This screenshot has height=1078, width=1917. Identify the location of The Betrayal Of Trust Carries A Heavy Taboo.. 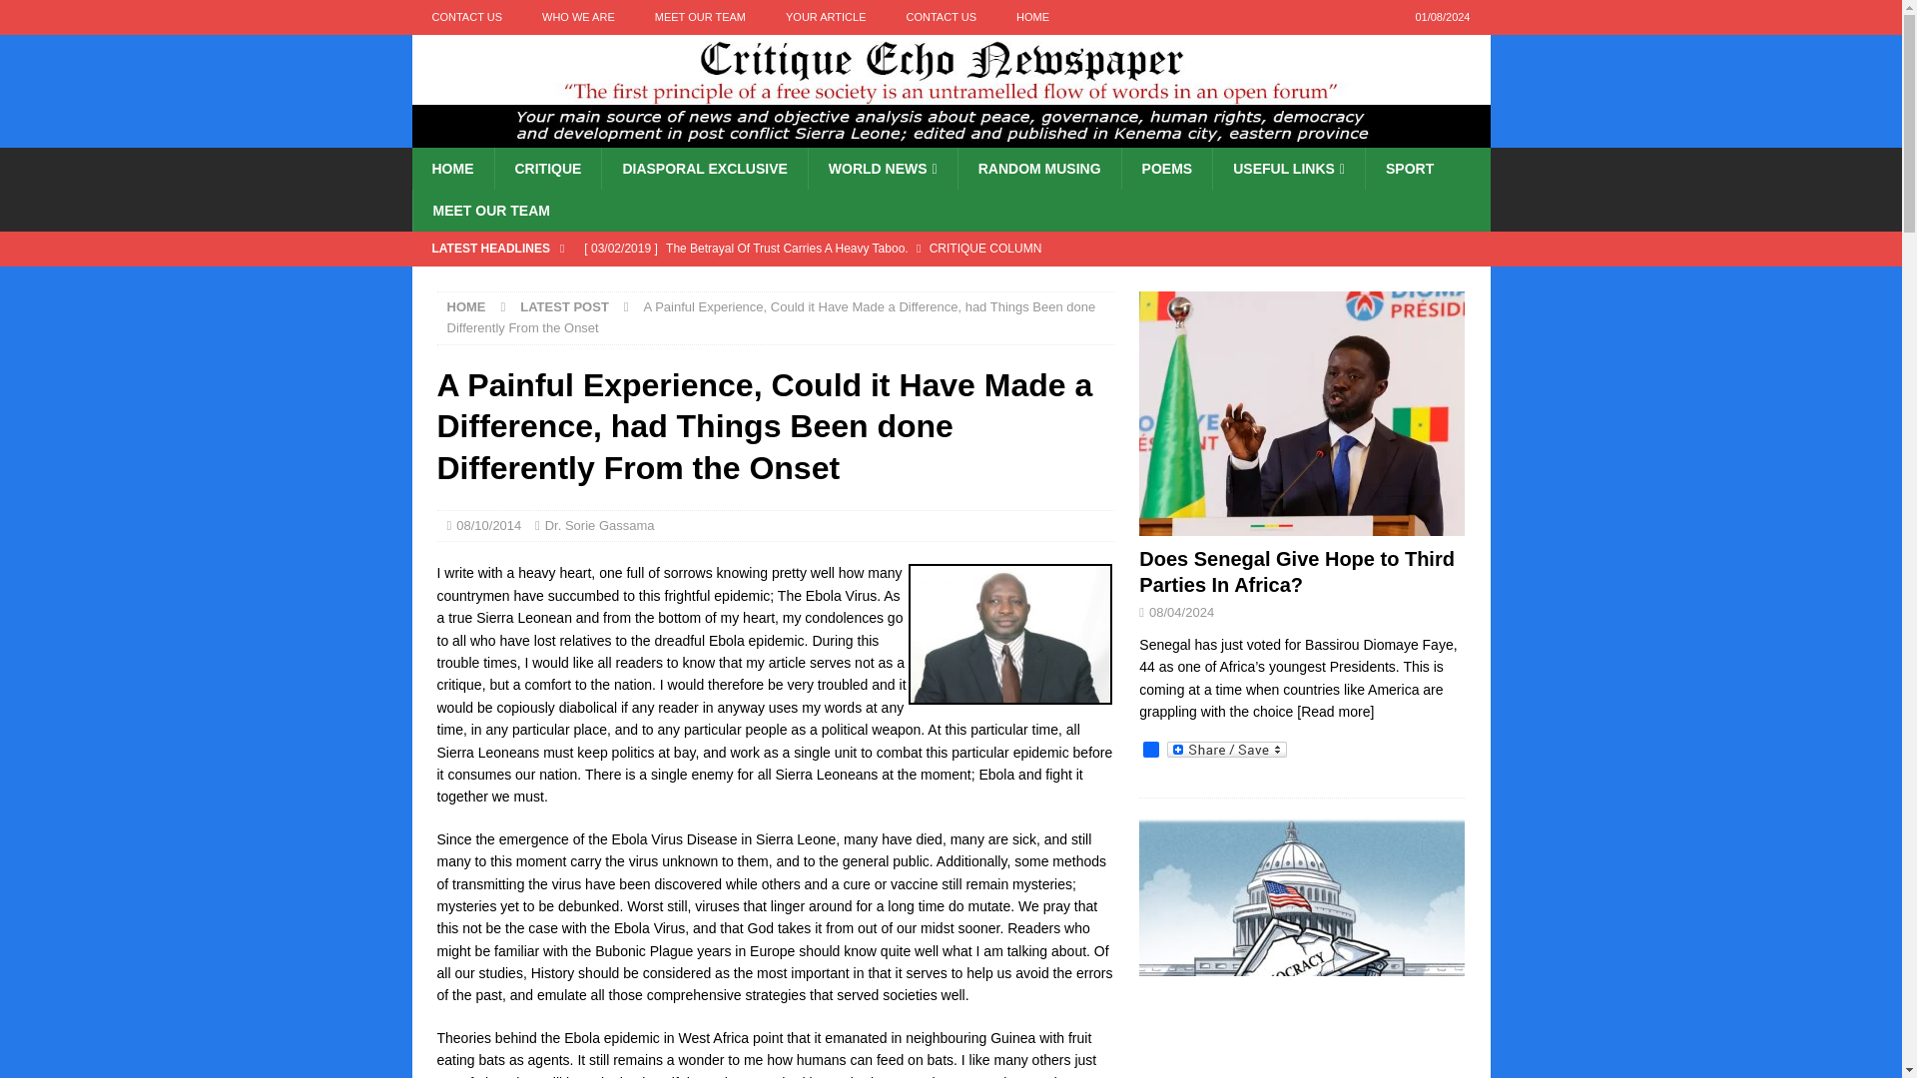
(843, 248).